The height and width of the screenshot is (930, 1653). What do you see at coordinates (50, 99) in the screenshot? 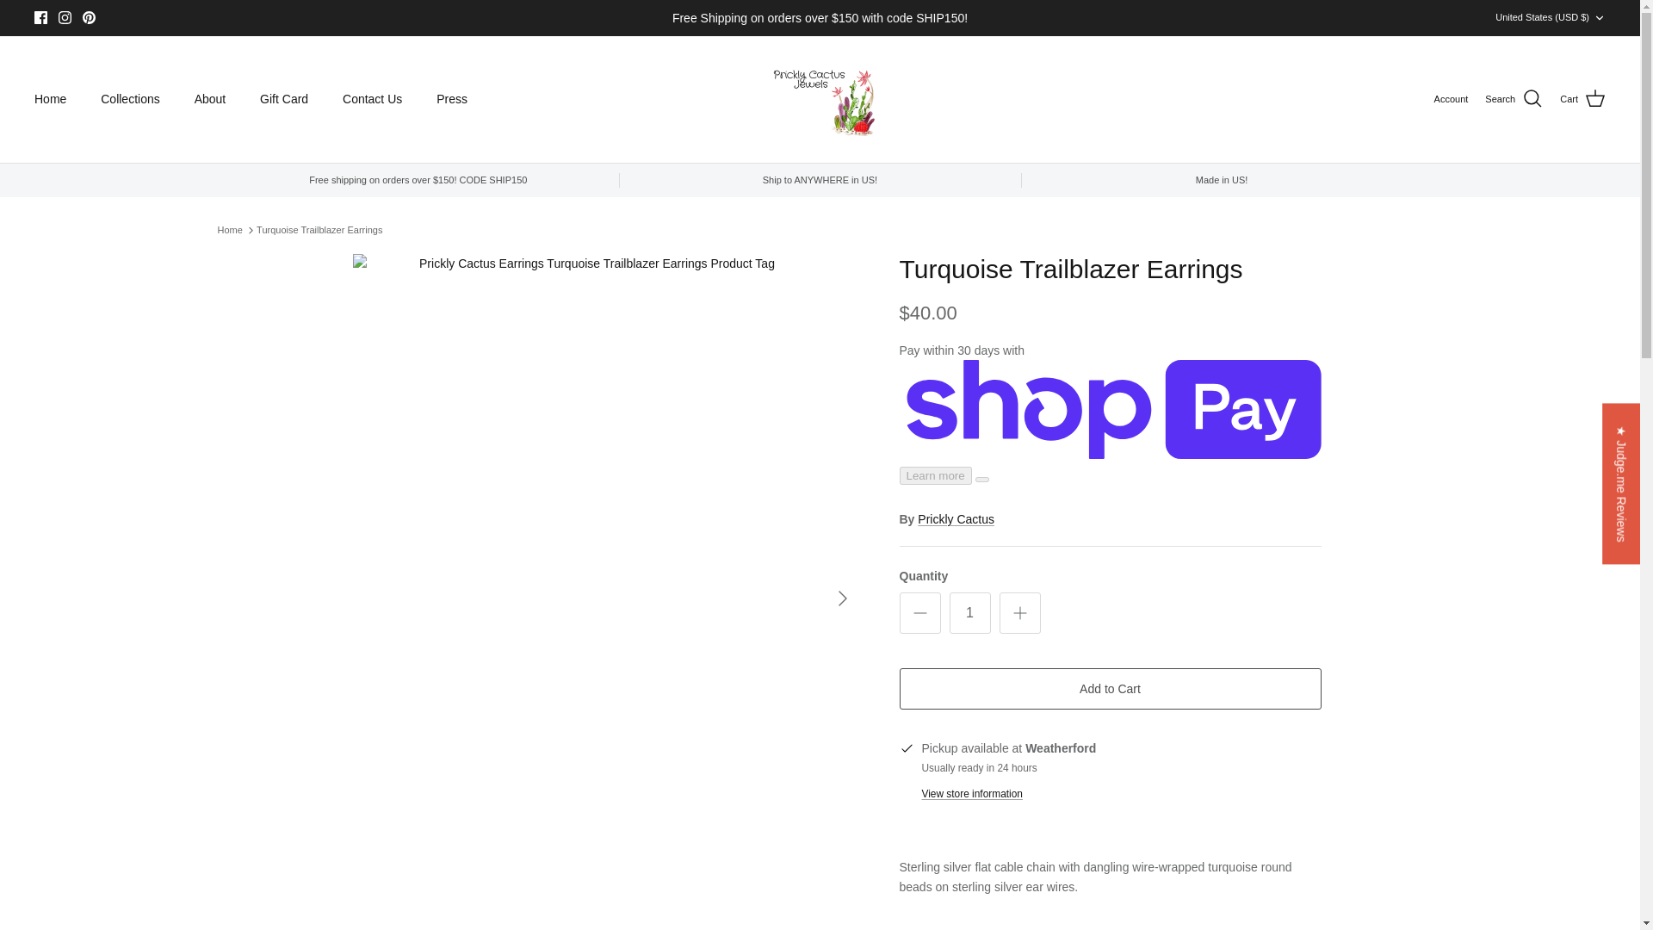
I see `Home` at bounding box center [50, 99].